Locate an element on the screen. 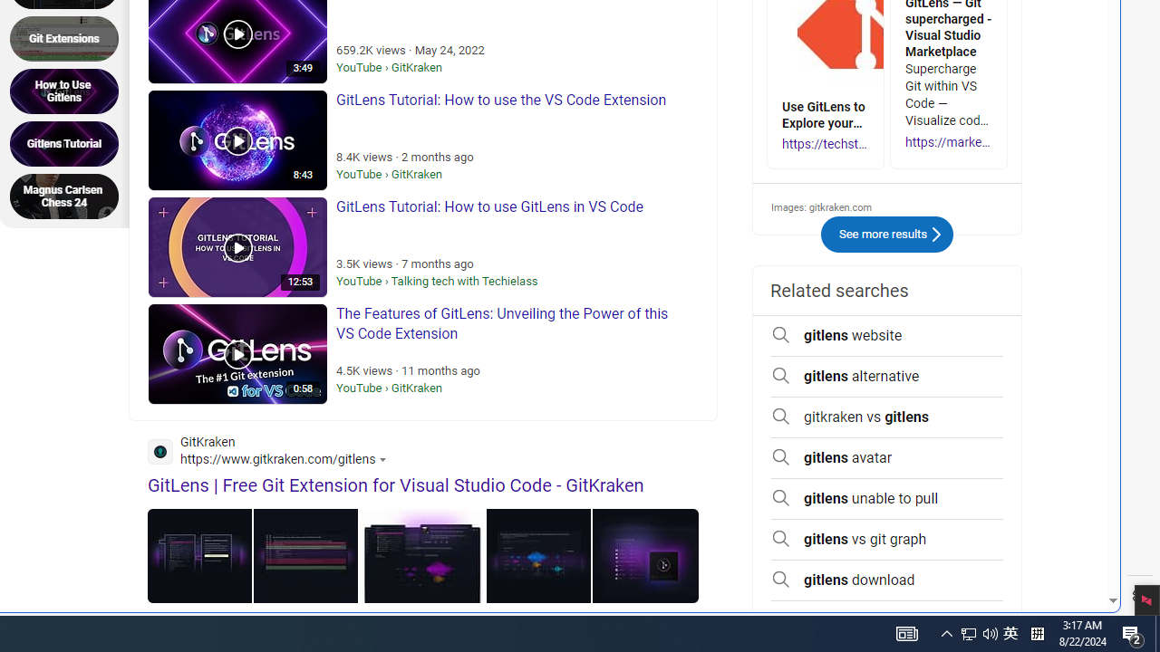 This screenshot has width=1160, height=652. View details is located at coordinates (645, 556).